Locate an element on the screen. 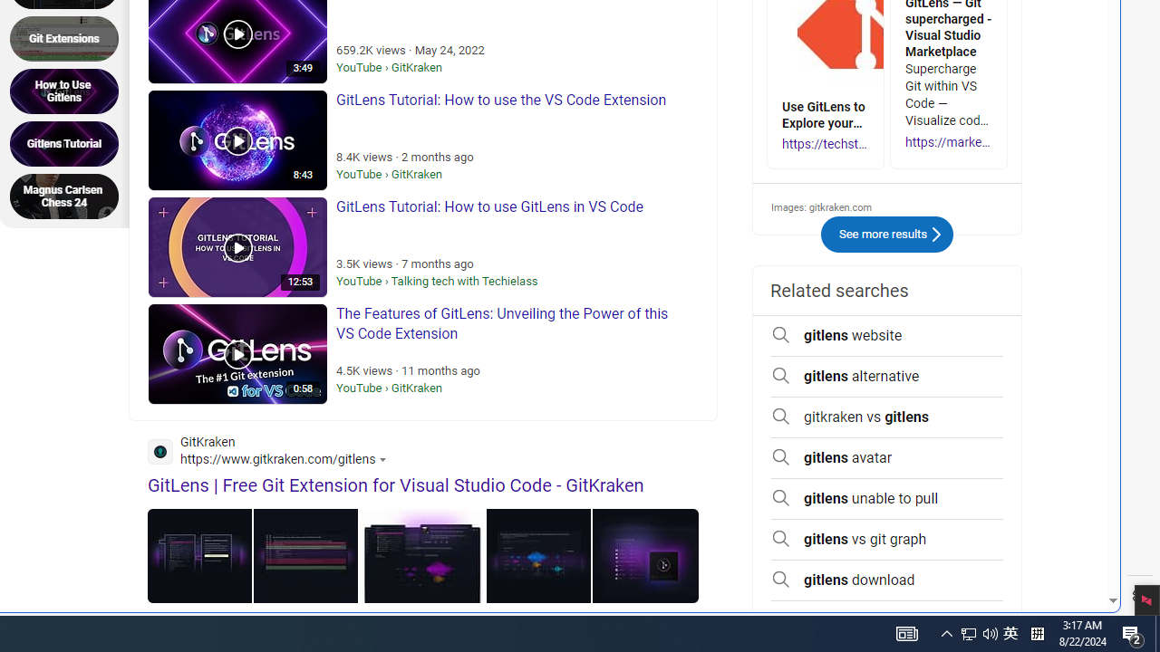 This screenshot has width=1160, height=652. View details is located at coordinates (645, 556).